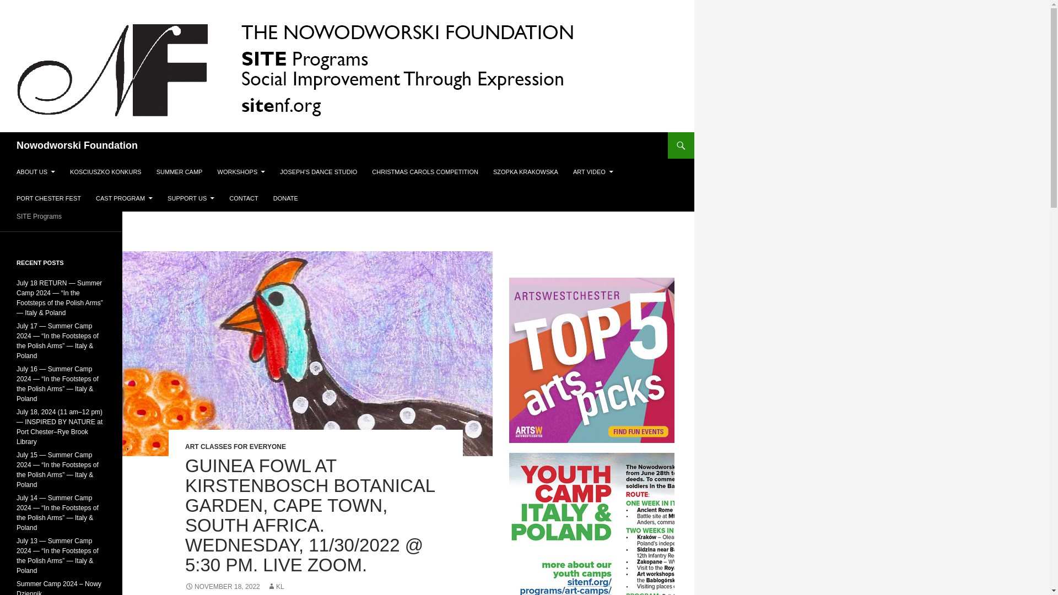 The height and width of the screenshot is (595, 1058). I want to click on ABOUT US, so click(35, 172).